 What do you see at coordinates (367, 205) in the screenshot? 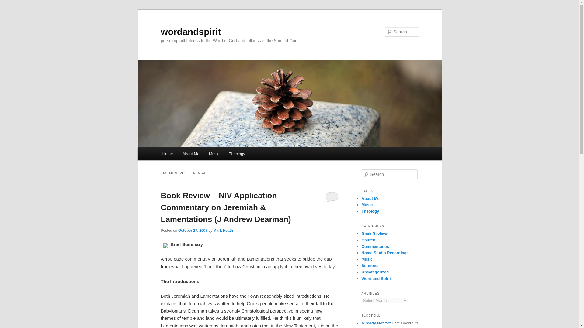
I see `Music` at bounding box center [367, 205].